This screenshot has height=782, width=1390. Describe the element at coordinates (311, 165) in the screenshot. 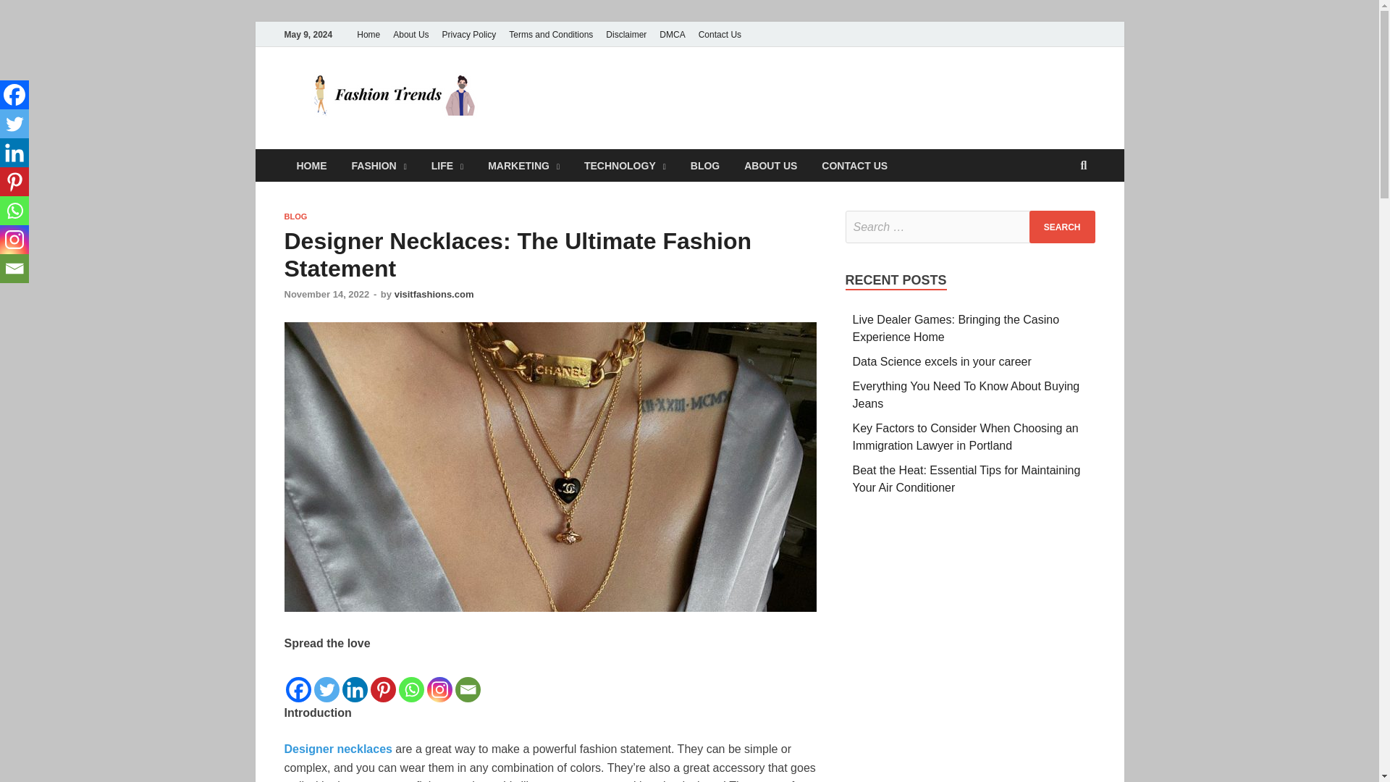

I see `HOME` at that location.